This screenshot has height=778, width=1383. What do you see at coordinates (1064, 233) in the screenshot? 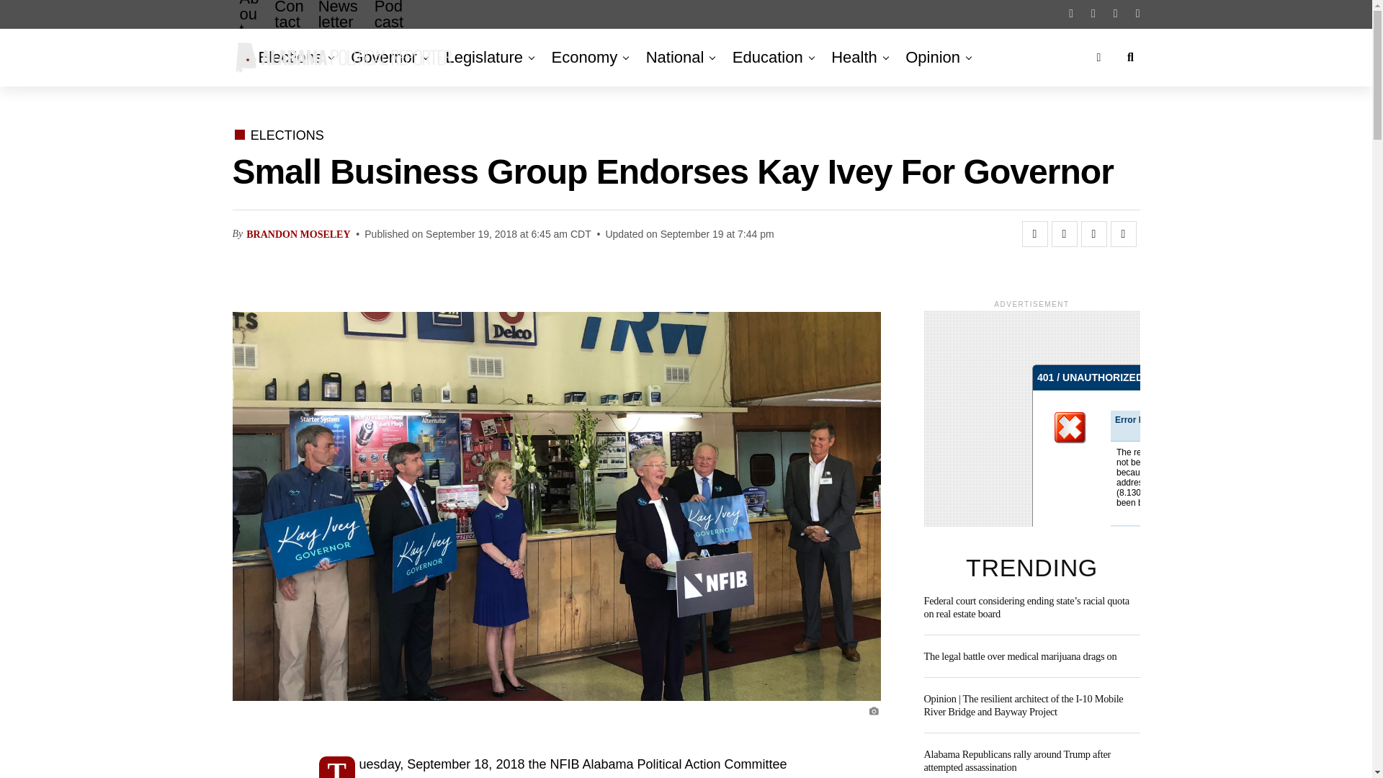
I see `Tweet This Post` at bounding box center [1064, 233].